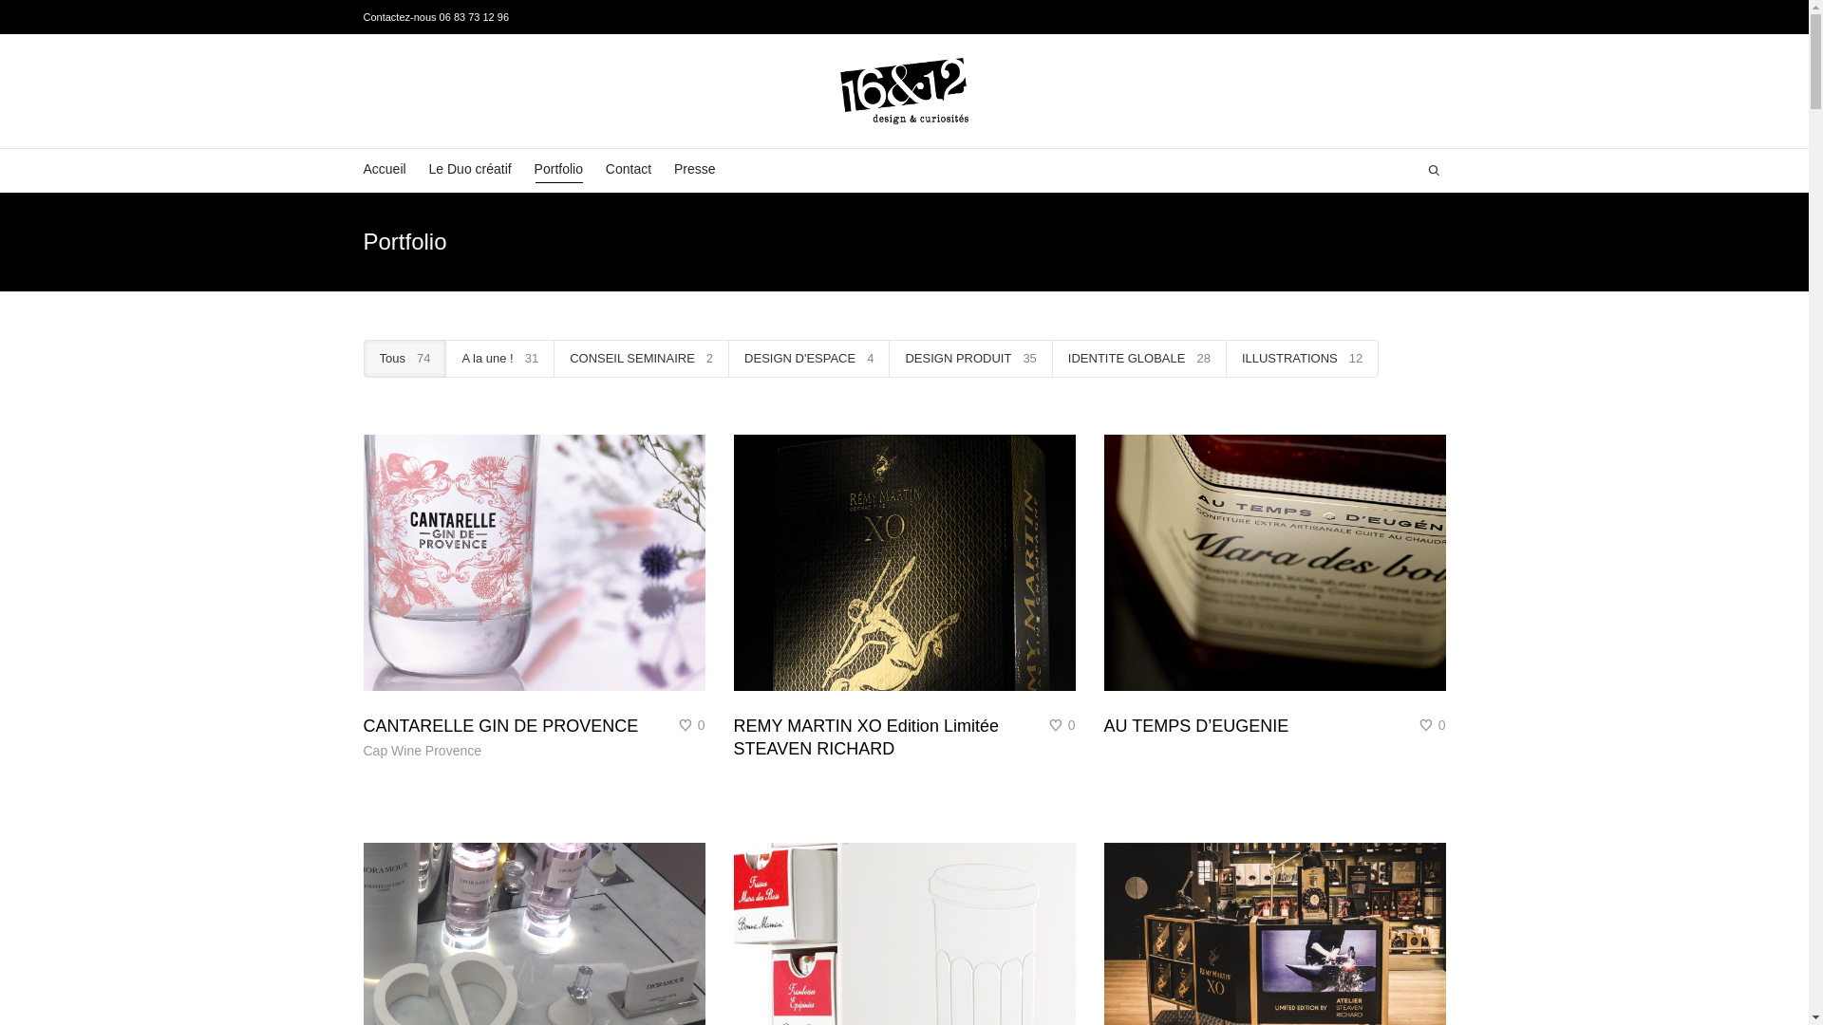  Describe the element at coordinates (695, 170) in the screenshot. I see `Presse` at that location.